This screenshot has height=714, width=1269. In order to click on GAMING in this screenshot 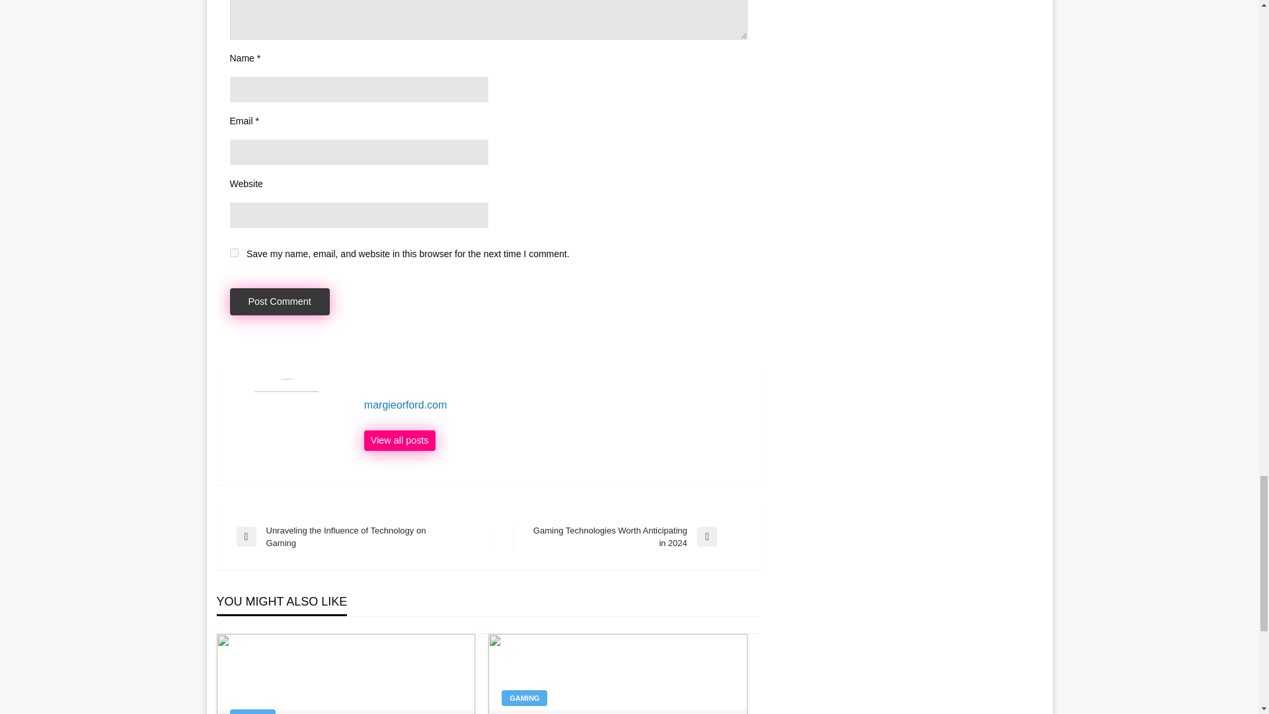, I will do `click(280, 301)`.